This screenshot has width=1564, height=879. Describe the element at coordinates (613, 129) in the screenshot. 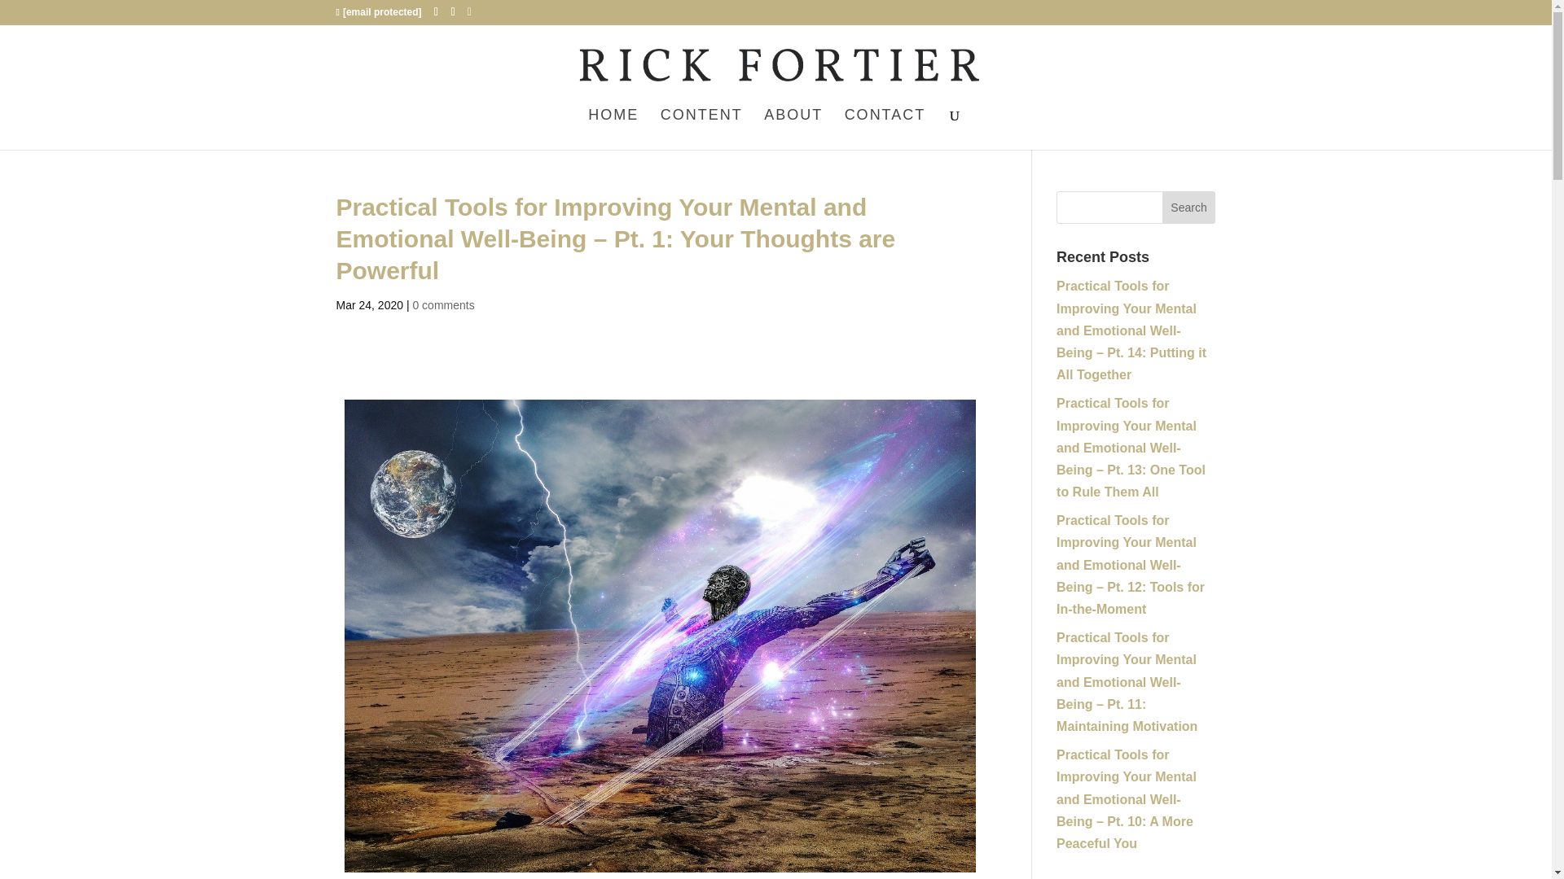

I see `HOME` at that location.